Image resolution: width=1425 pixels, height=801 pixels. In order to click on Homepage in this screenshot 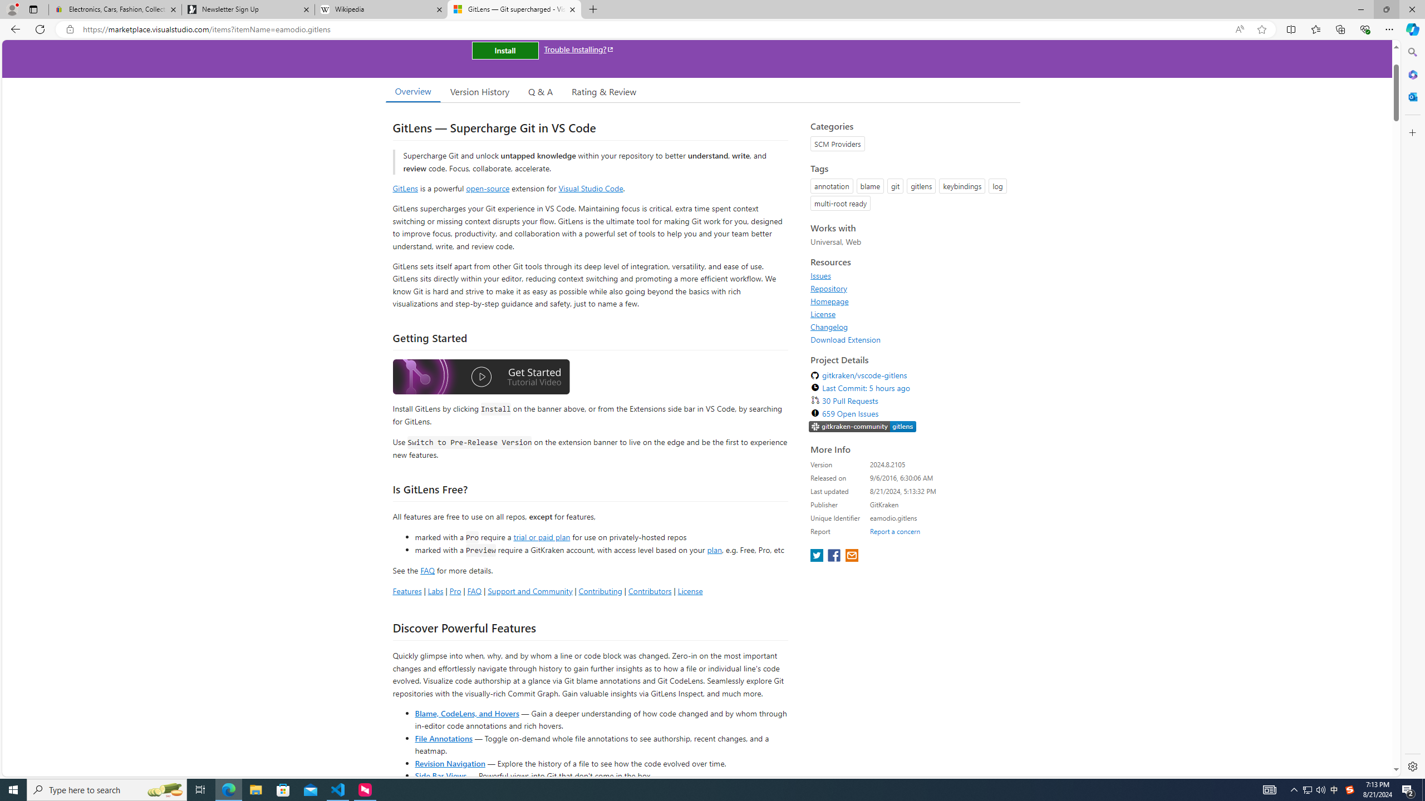, I will do `click(912, 301)`.